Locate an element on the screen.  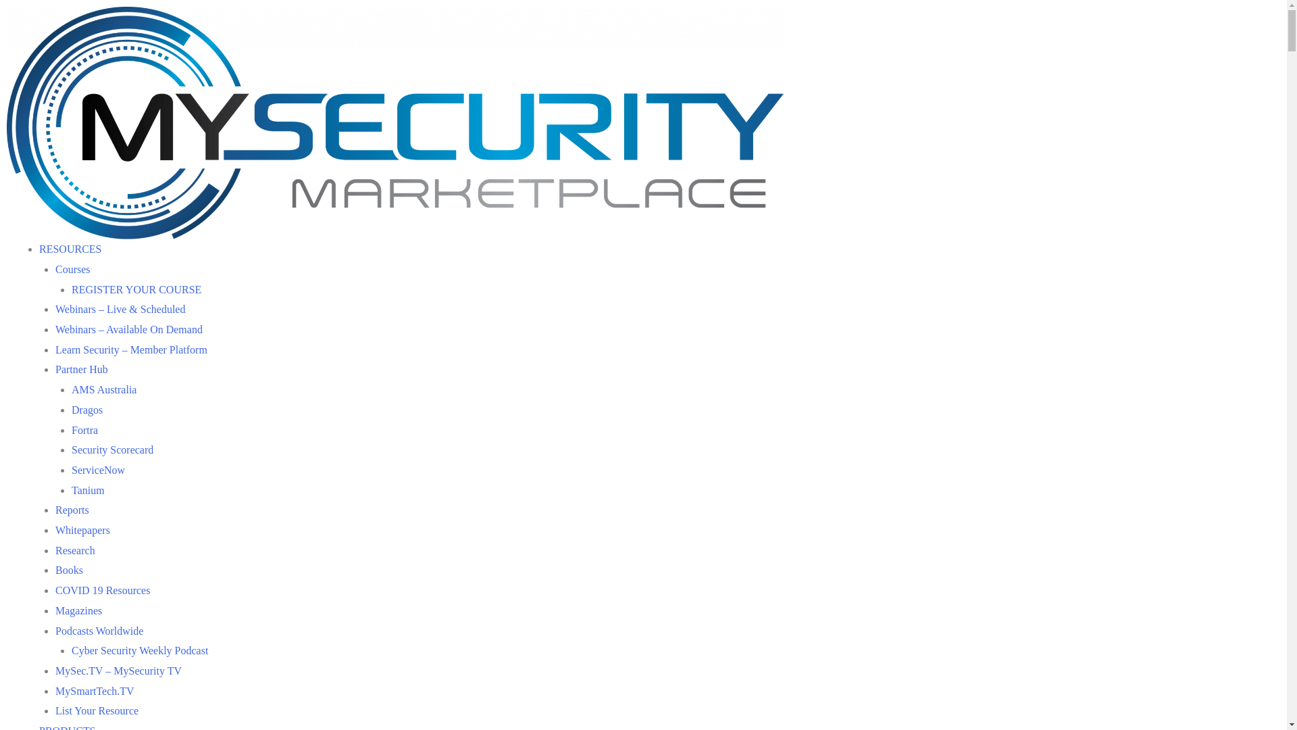
MySmartTech.TV is located at coordinates (95, 691).